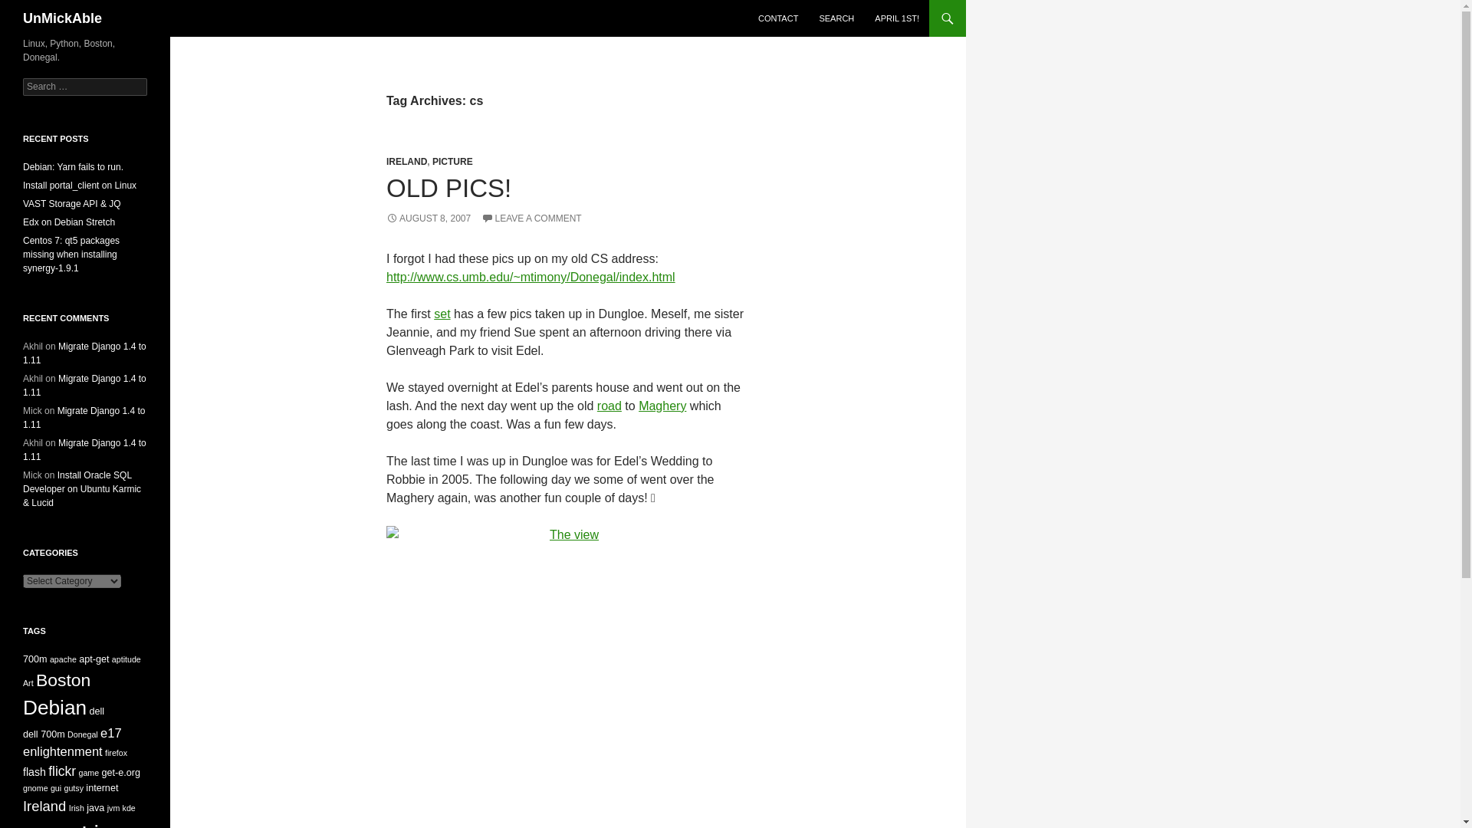 The height and width of the screenshot is (828, 1472). Describe the element at coordinates (609, 405) in the screenshot. I see `road` at that location.